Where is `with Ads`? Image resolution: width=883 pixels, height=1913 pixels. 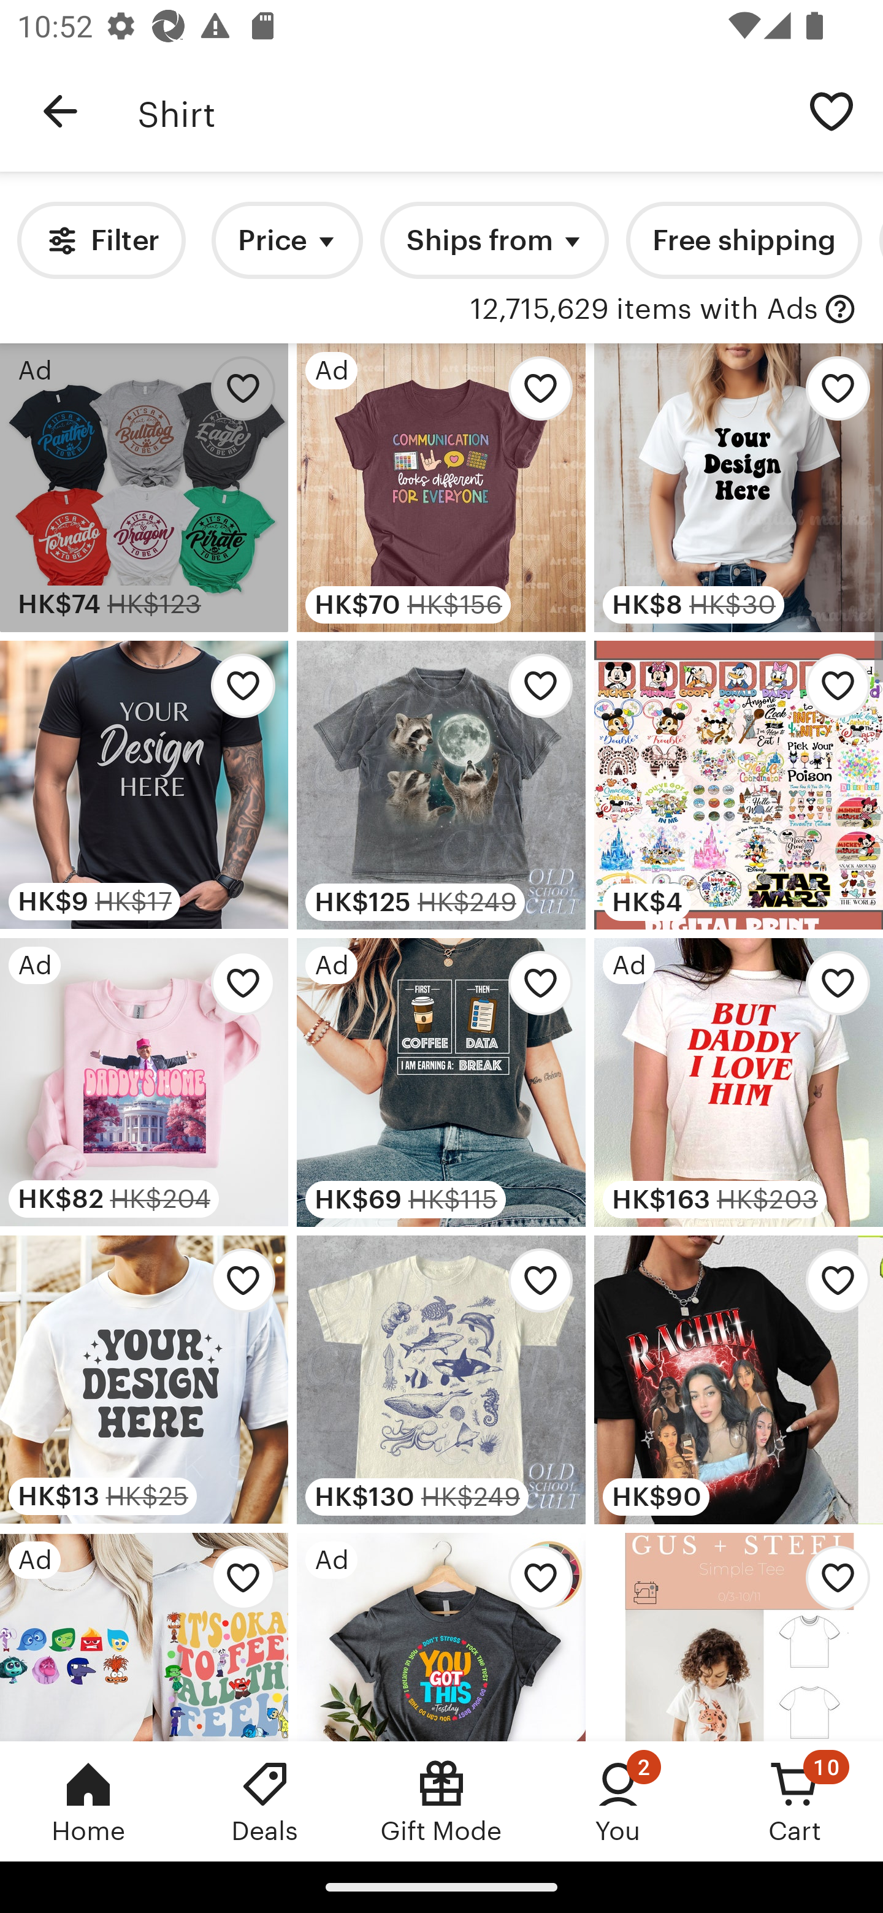 with Ads is located at coordinates (840, 310).